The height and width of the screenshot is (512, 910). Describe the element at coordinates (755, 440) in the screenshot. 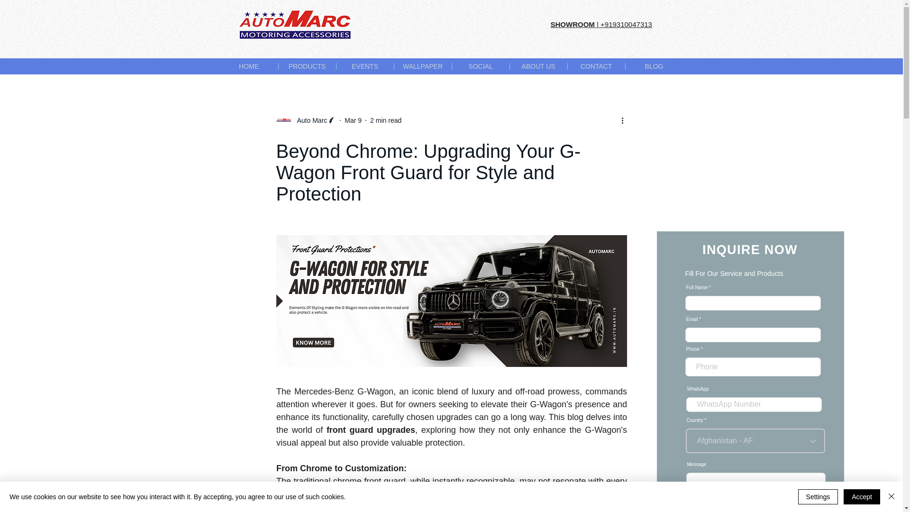

I see `Afghanistan - AF` at that location.